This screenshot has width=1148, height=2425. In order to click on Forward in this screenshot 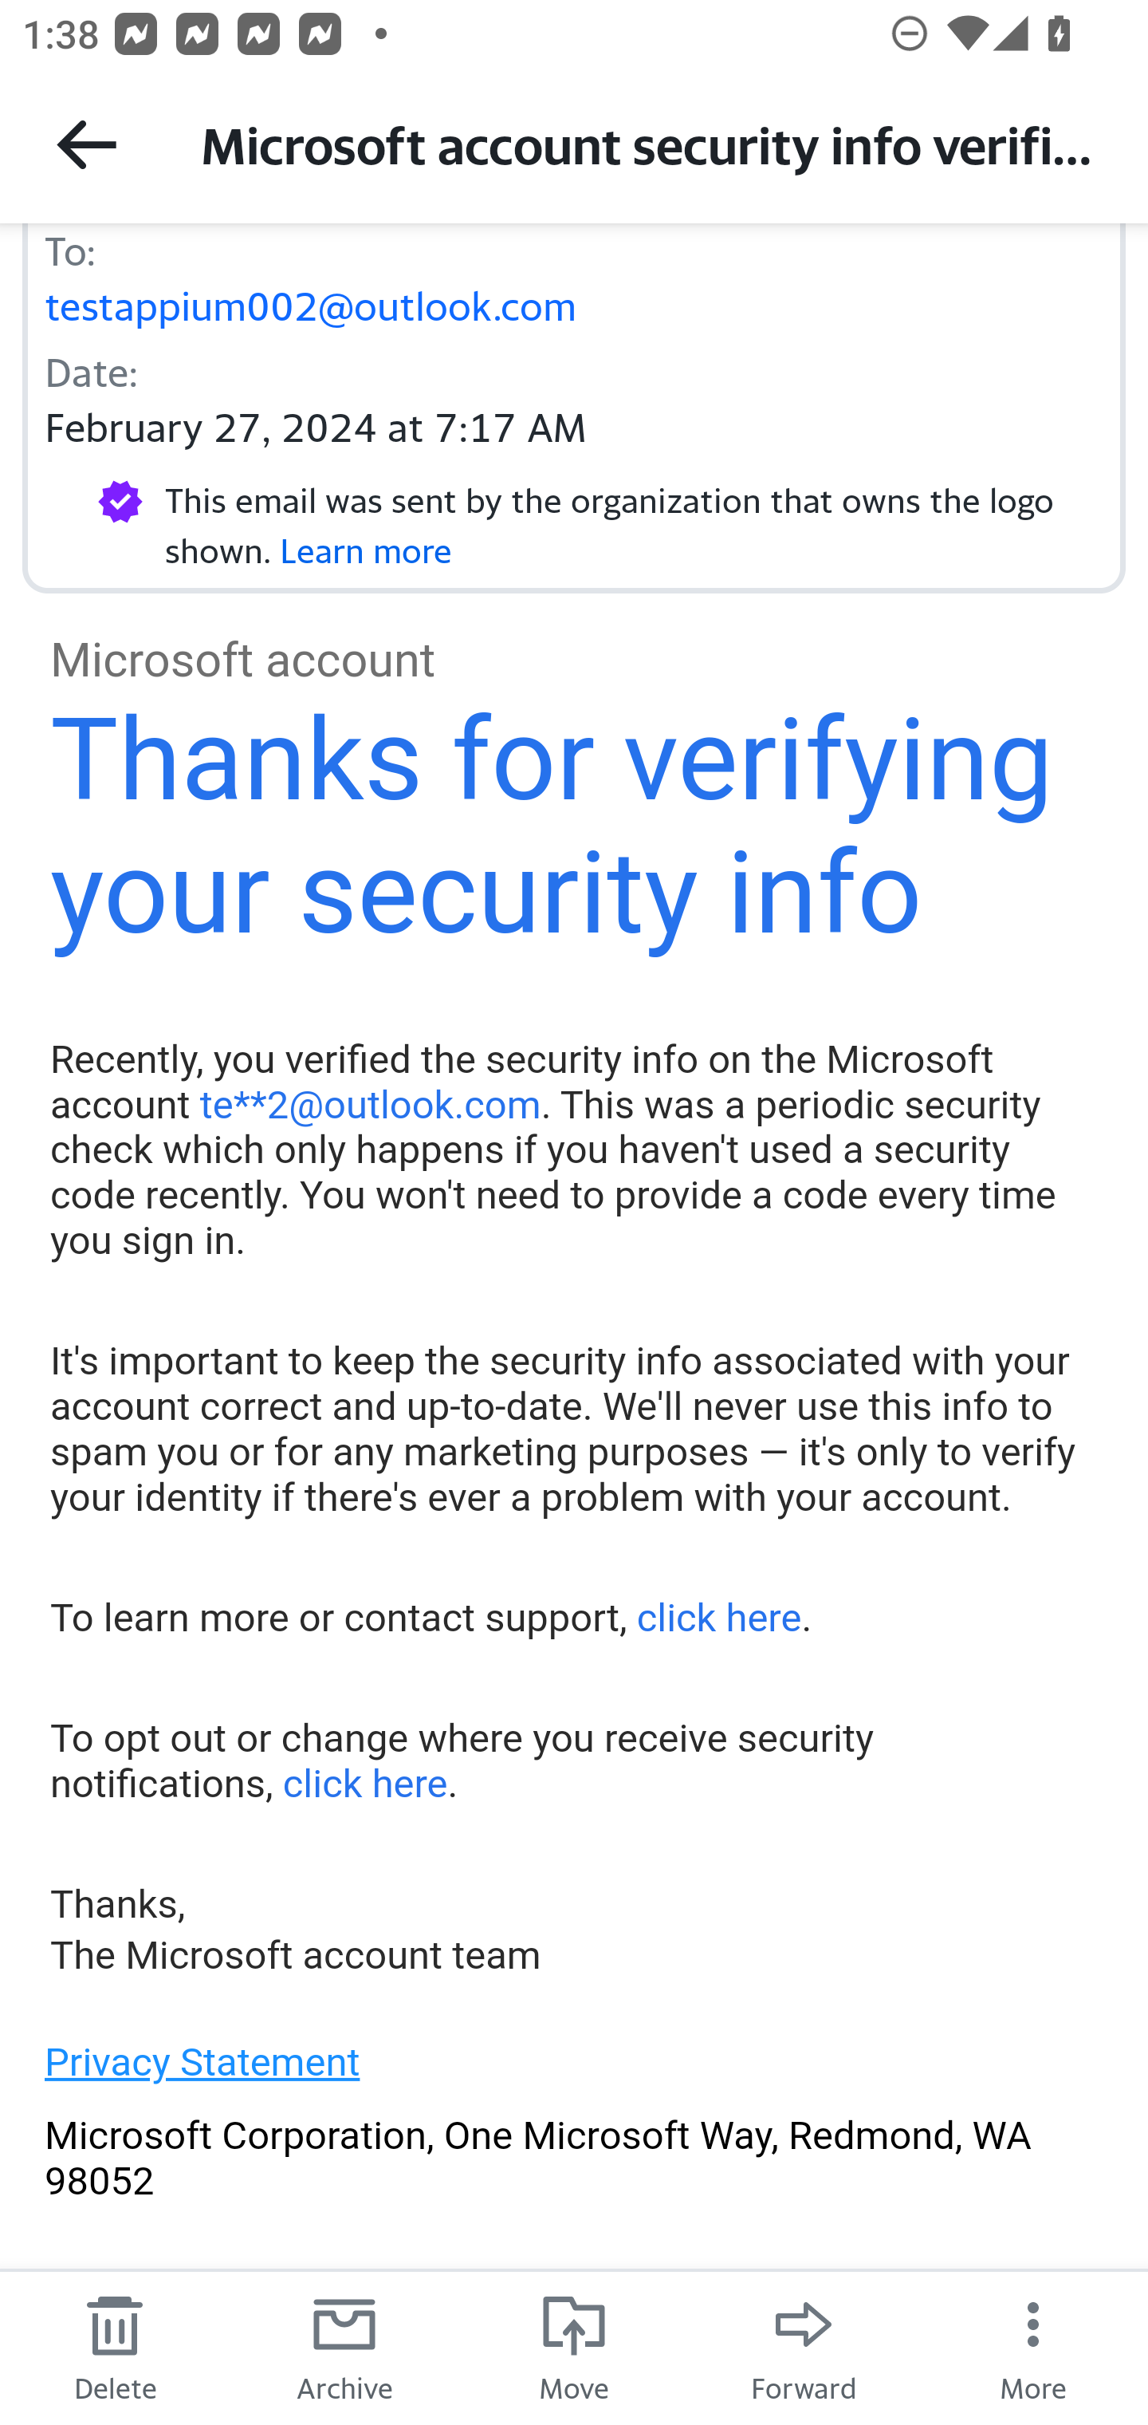, I will do `click(804, 2347)`.